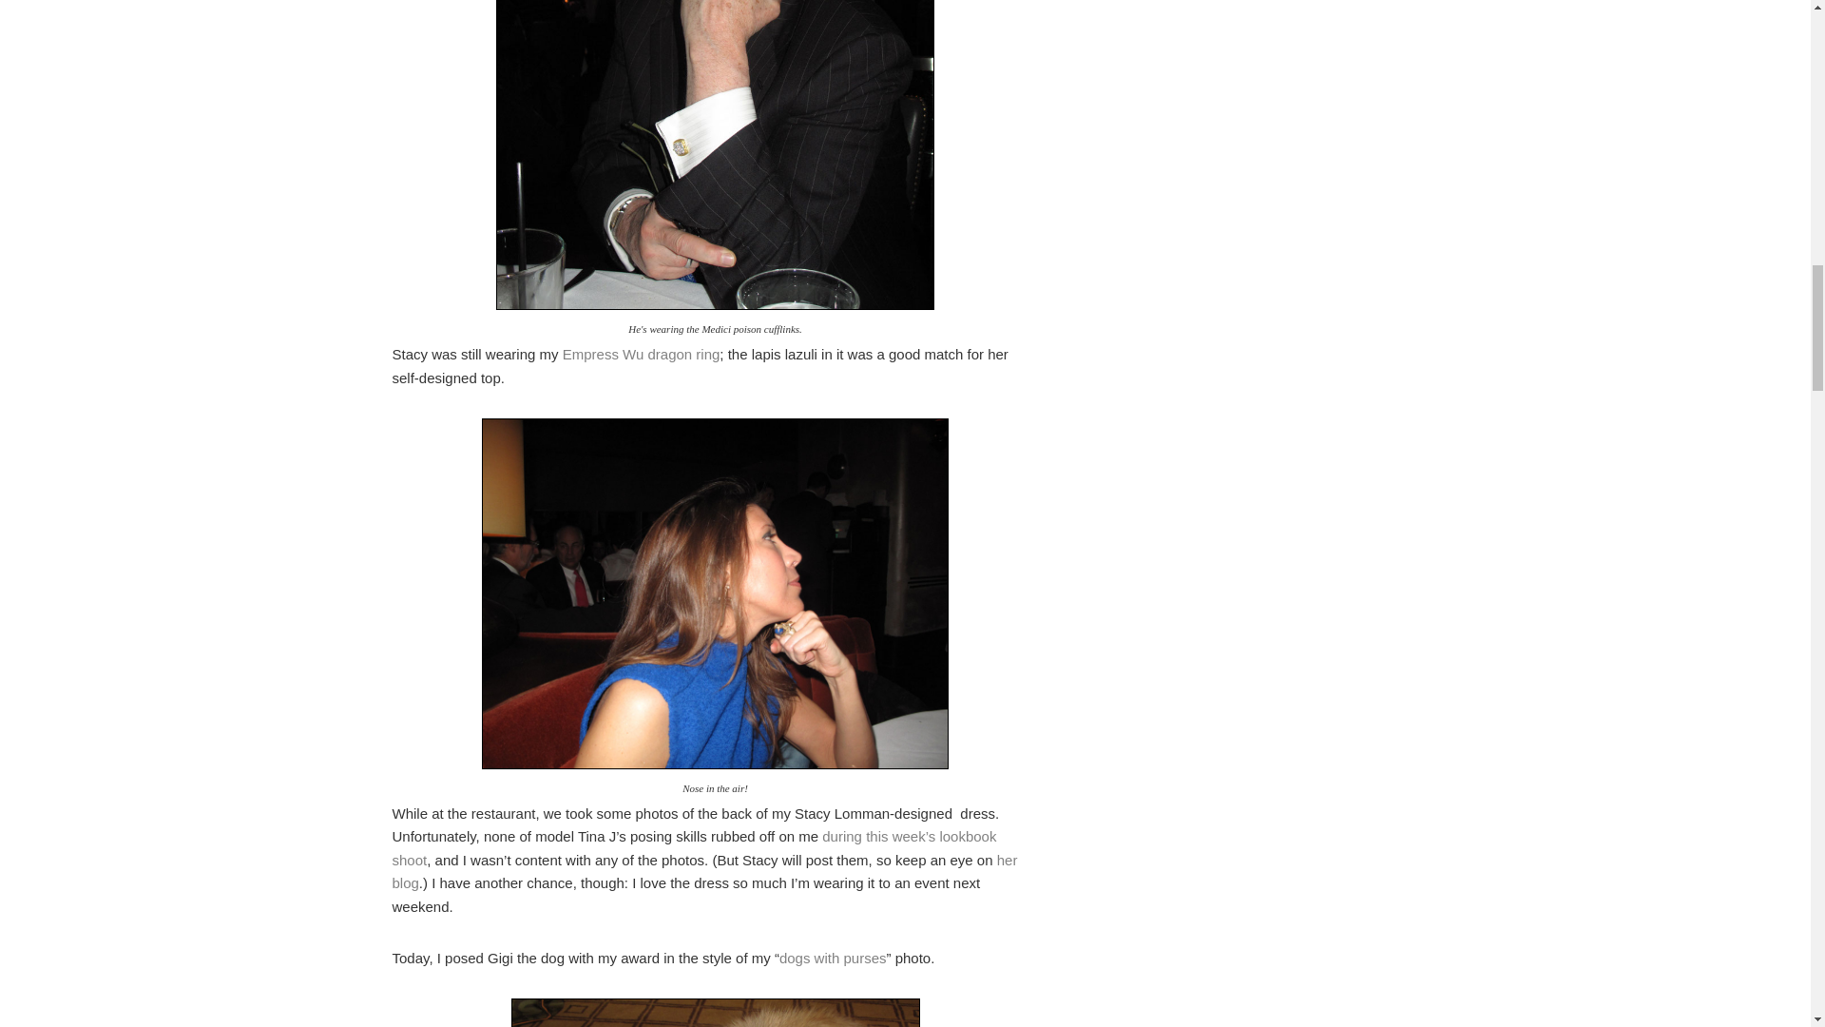 The image size is (1825, 1027). What do you see at coordinates (641, 354) in the screenshot?
I see `Empress Wu dragon ring` at bounding box center [641, 354].